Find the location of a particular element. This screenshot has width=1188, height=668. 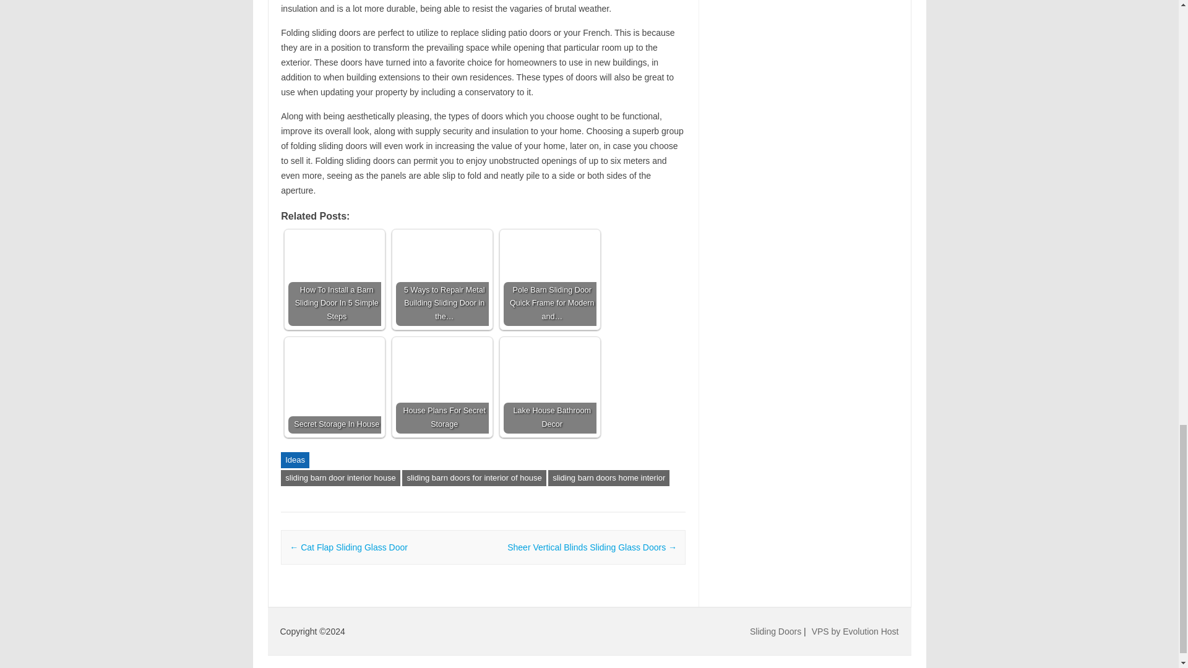

sliding barn door interior house is located at coordinates (340, 478).